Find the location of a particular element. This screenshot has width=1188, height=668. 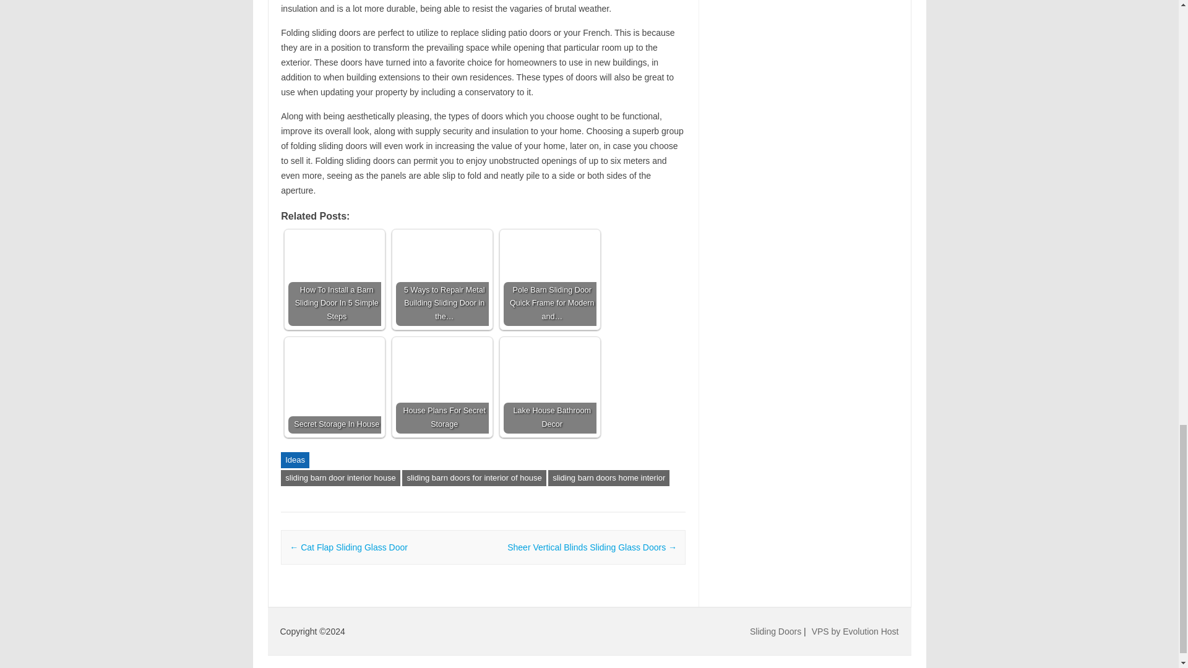

sliding barn door interior house is located at coordinates (340, 478).